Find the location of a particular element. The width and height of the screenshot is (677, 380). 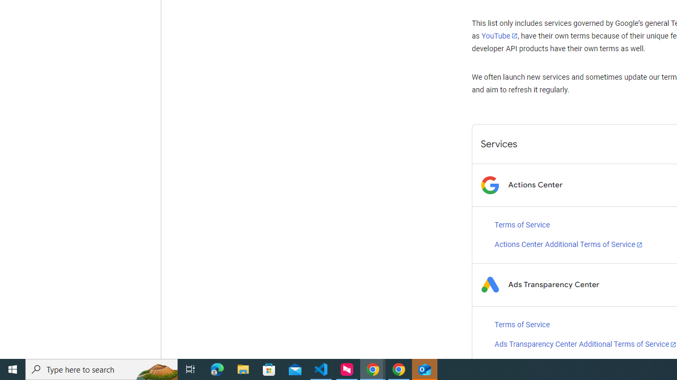

Logo for Actions Center is located at coordinates (490, 185).